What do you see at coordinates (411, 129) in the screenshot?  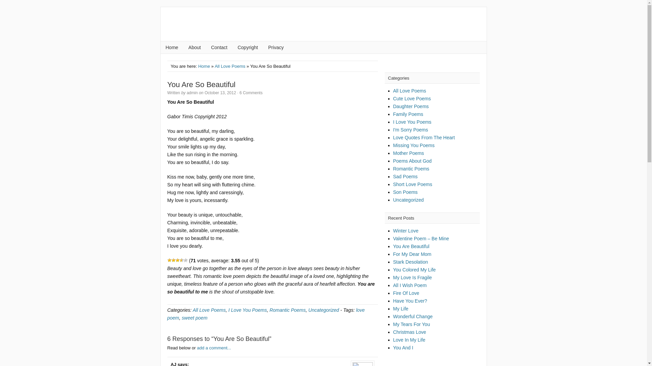 I see `I'm Sorry Poems` at bounding box center [411, 129].